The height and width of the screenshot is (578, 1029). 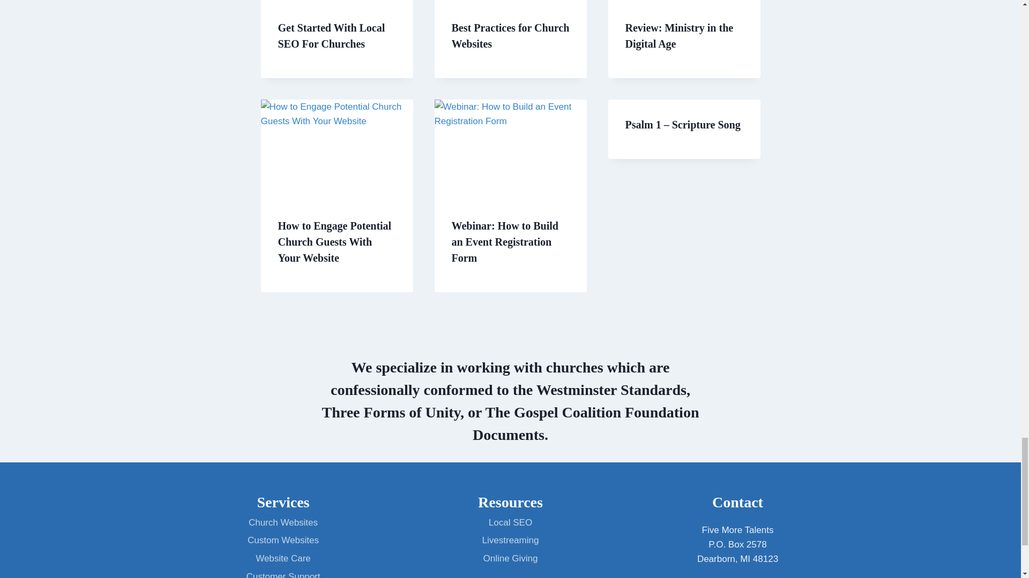 What do you see at coordinates (331, 35) in the screenshot?
I see `Get Started With Local SEO For Churches` at bounding box center [331, 35].